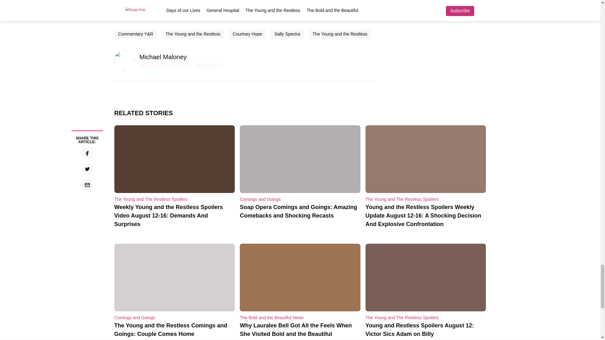  I want to click on Courtney Hope, so click(247, 34).